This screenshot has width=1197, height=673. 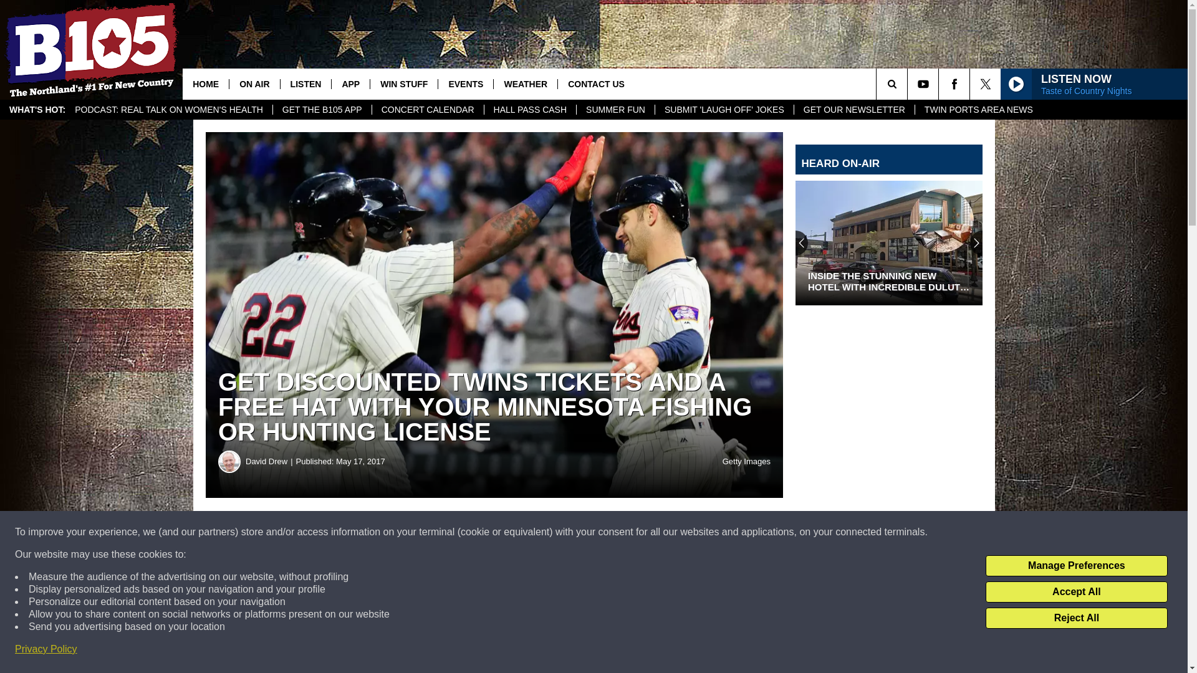 I want to click on SUBMIT 'LAUGH OFF' JOKES, so click(x=724, y=110).